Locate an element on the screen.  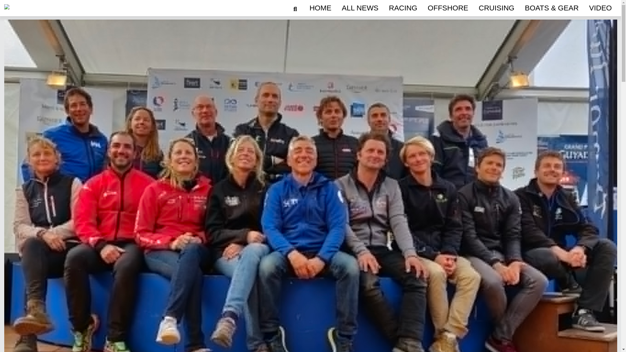
OFFSHORE is located at coordinates (448, 8).